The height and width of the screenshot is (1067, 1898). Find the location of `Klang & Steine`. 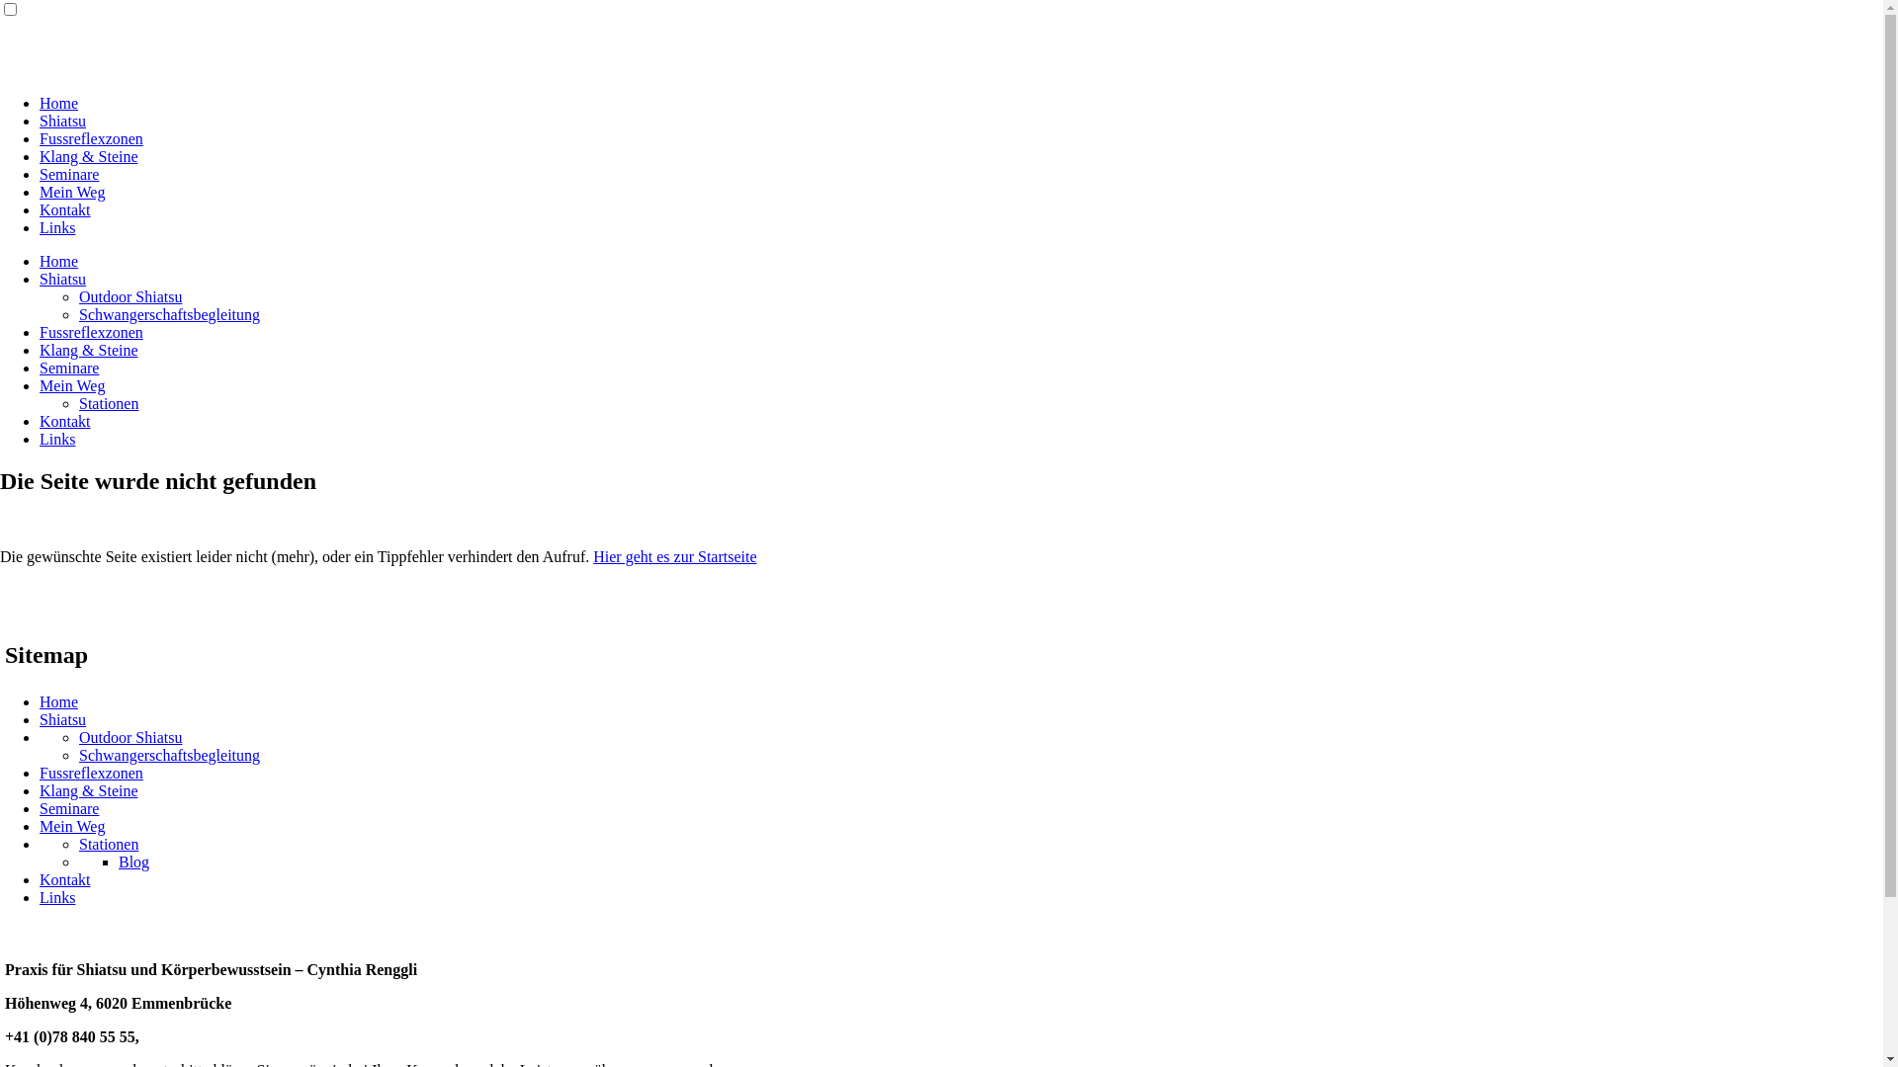

Klang & Steine is located at coordinates (89, 350).